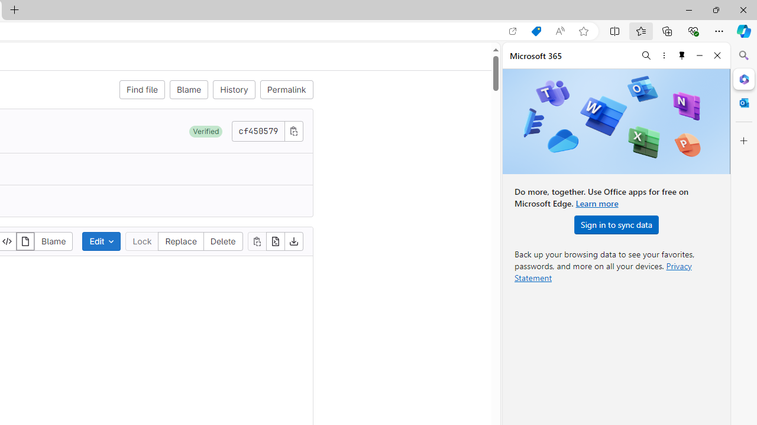 This screenshot has height=425, width=757. I want to click on Copy commit SHA, so click(293, 130).